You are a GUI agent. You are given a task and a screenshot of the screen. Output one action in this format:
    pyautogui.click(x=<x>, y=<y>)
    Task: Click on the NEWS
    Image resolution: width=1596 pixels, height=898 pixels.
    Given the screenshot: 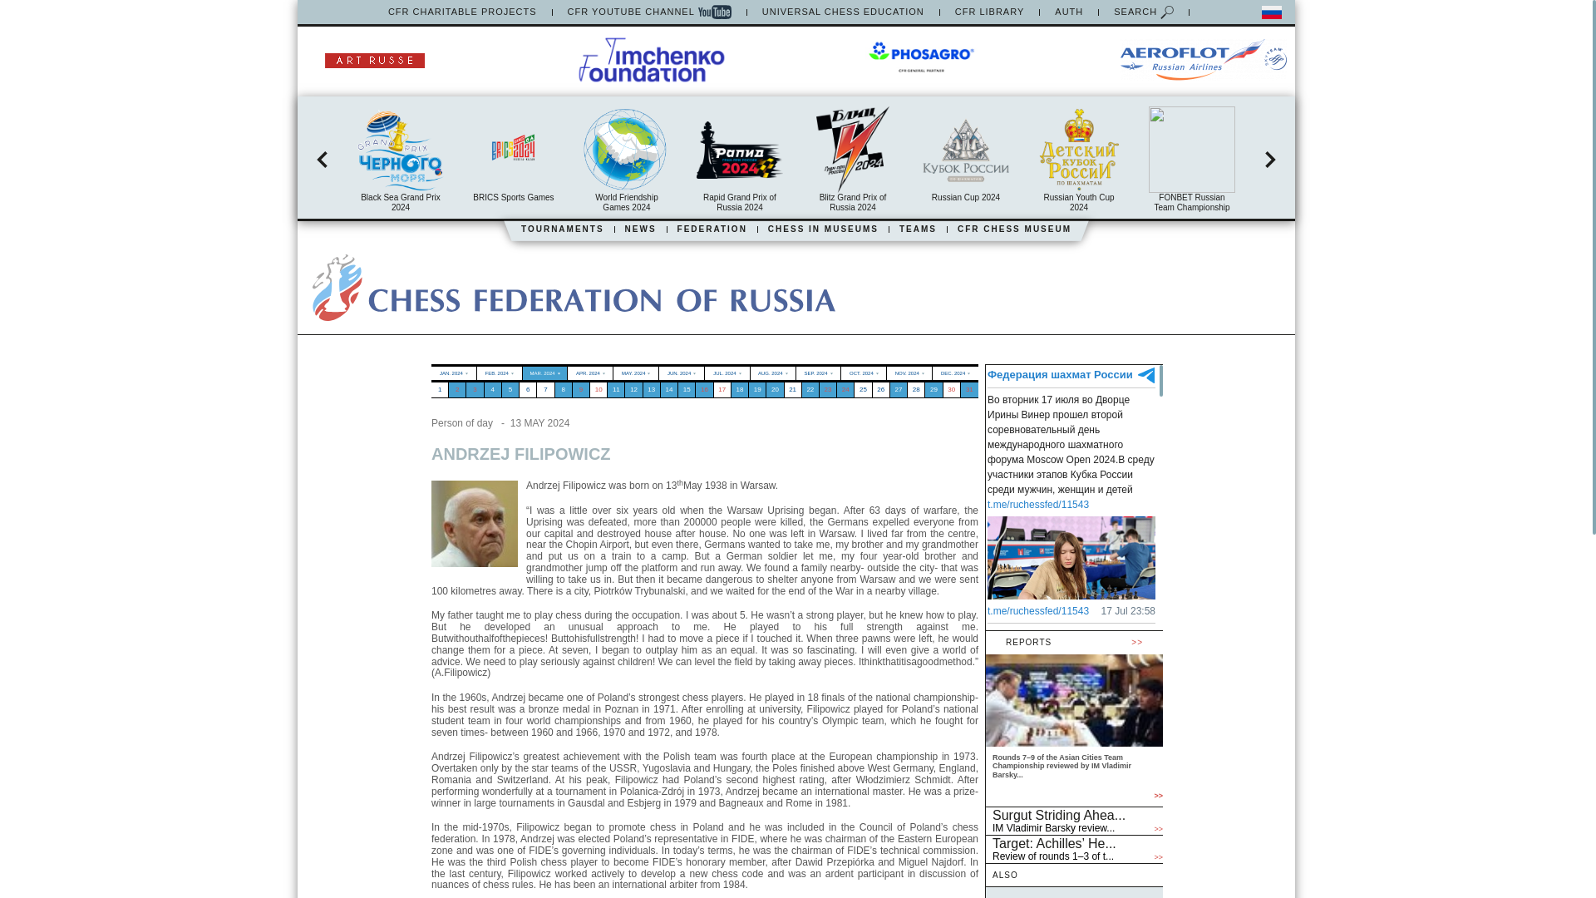 What is the action you would take?
    pyautogui.click(x=640, y=229)
    